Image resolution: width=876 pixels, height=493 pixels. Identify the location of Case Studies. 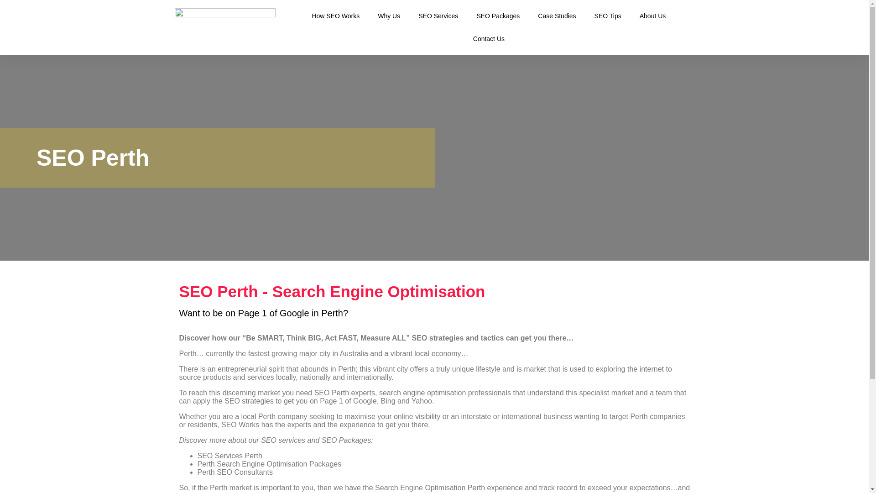
(557, 16).